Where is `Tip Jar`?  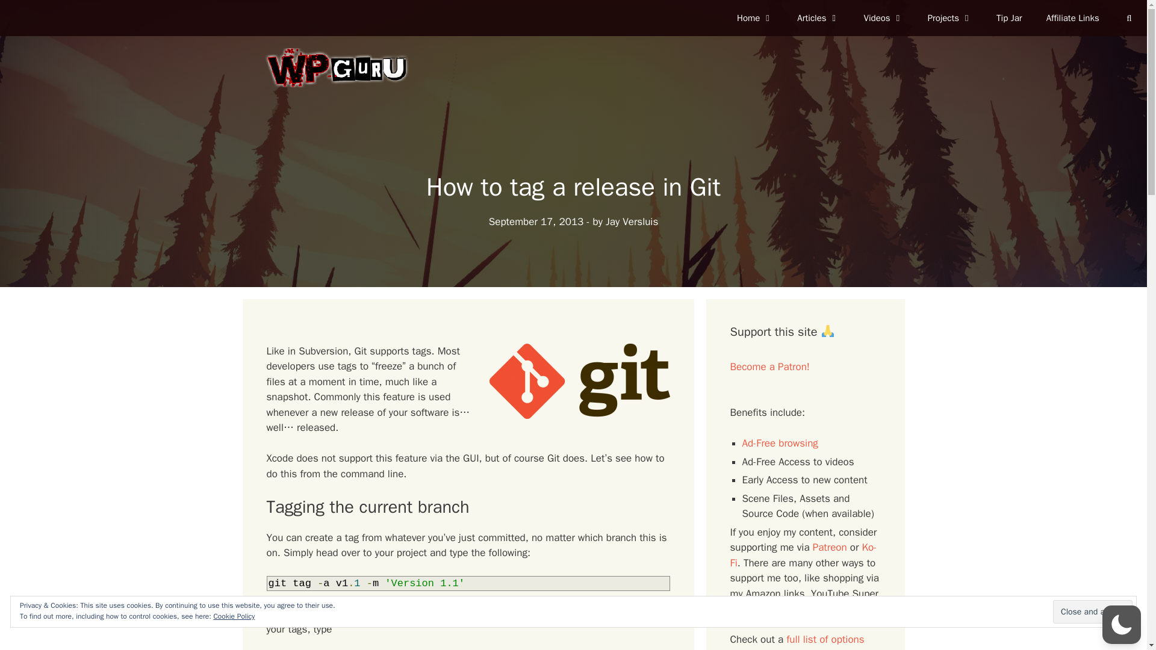 Tip Jar is located at coordinates (1009, 18).